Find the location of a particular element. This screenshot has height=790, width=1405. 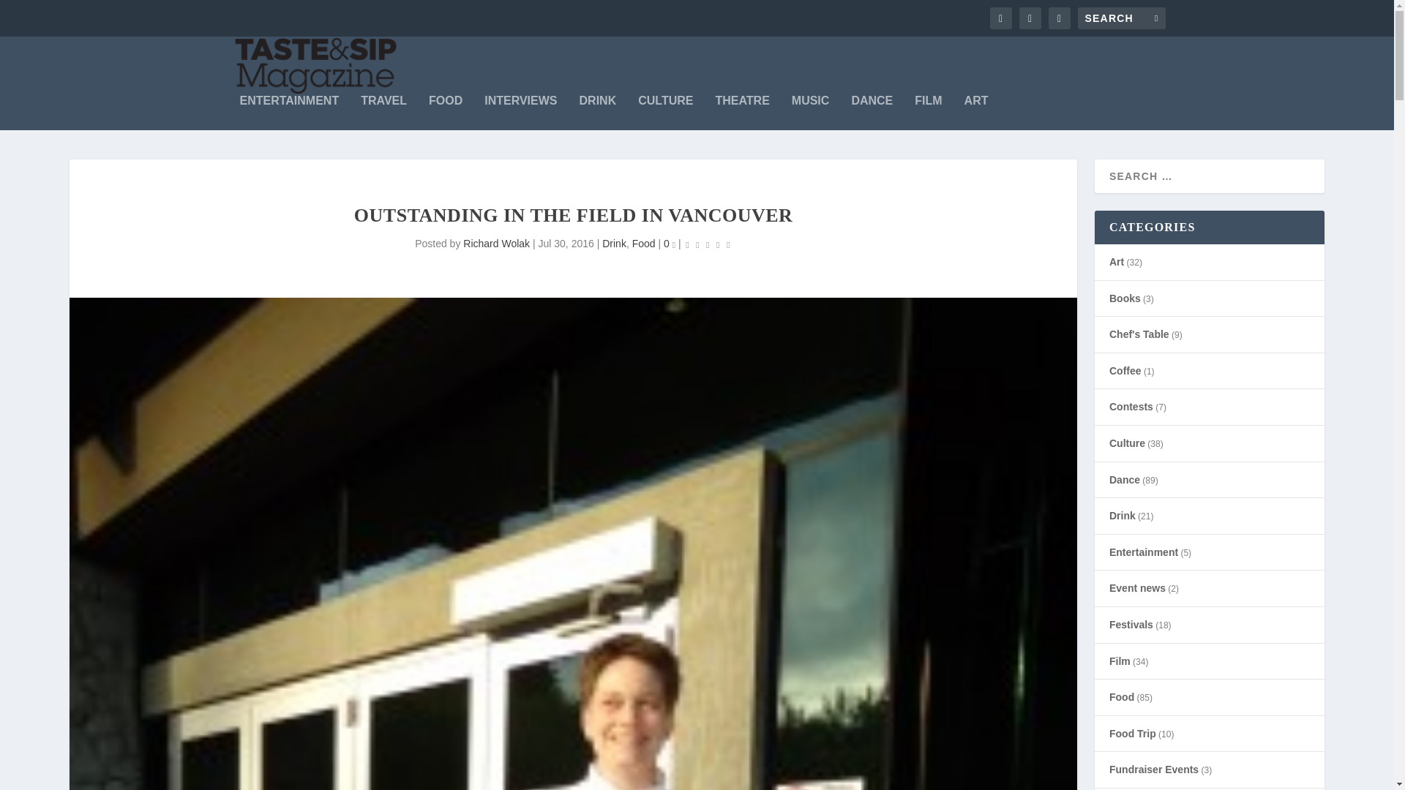

INTERVIEWS is located at coordinates (520, 113).